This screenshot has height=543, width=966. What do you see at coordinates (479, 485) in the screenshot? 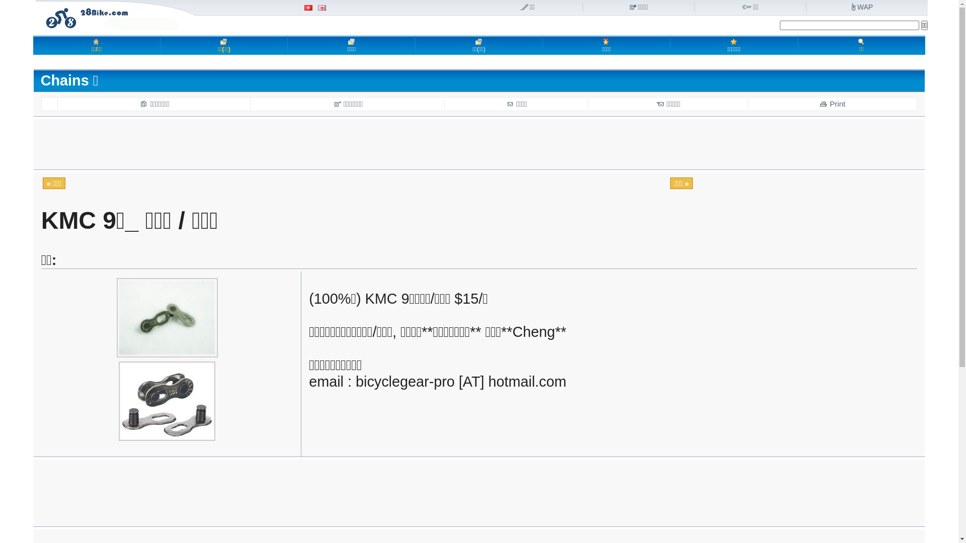
I see `Advertisement` at bounding box center [479, 485].